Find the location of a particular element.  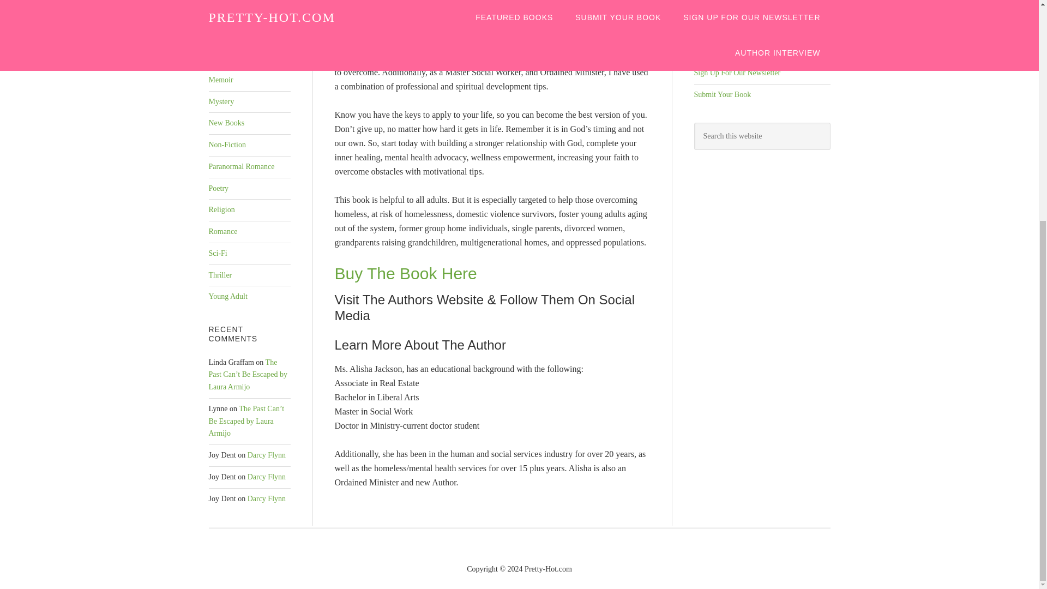

Sign Up For Our Newsletter is located at coordinates (736, 73).